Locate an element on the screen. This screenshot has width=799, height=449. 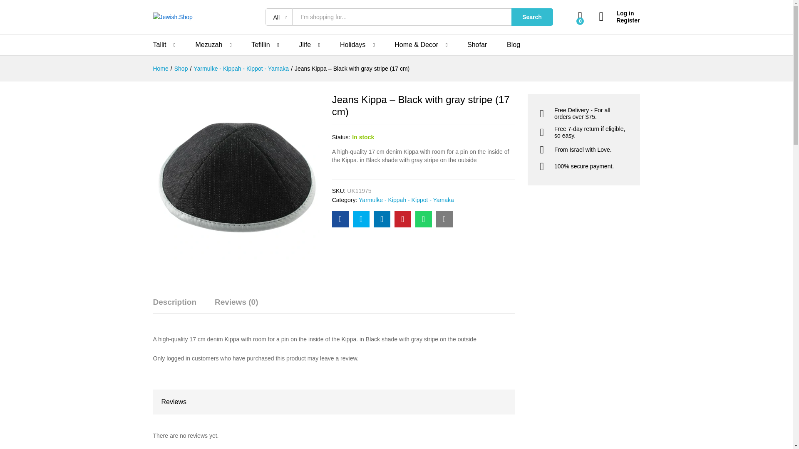
Mezuzah is located at coordinates (208, 45).